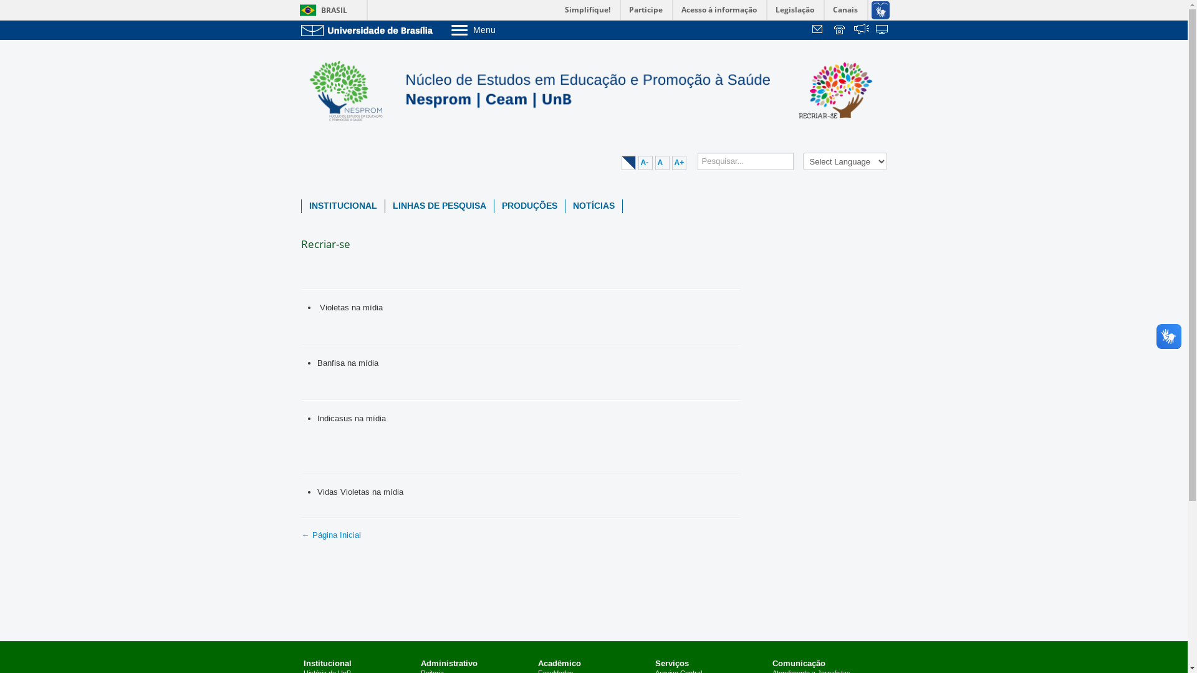 Image resolution: width=1197 pixels, height=673 pixels. I want to click on  , so click(840, 31).